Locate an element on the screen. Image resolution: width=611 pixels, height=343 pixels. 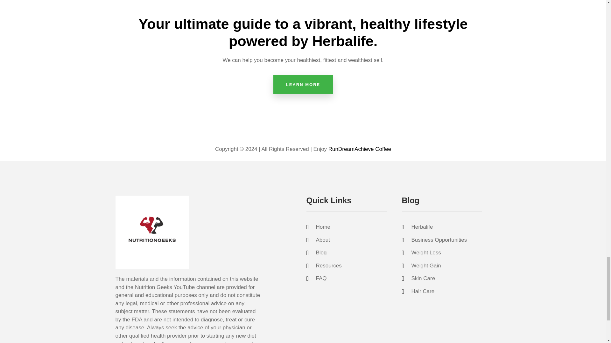
LEARN MORE is located at coordinates (303, 84).